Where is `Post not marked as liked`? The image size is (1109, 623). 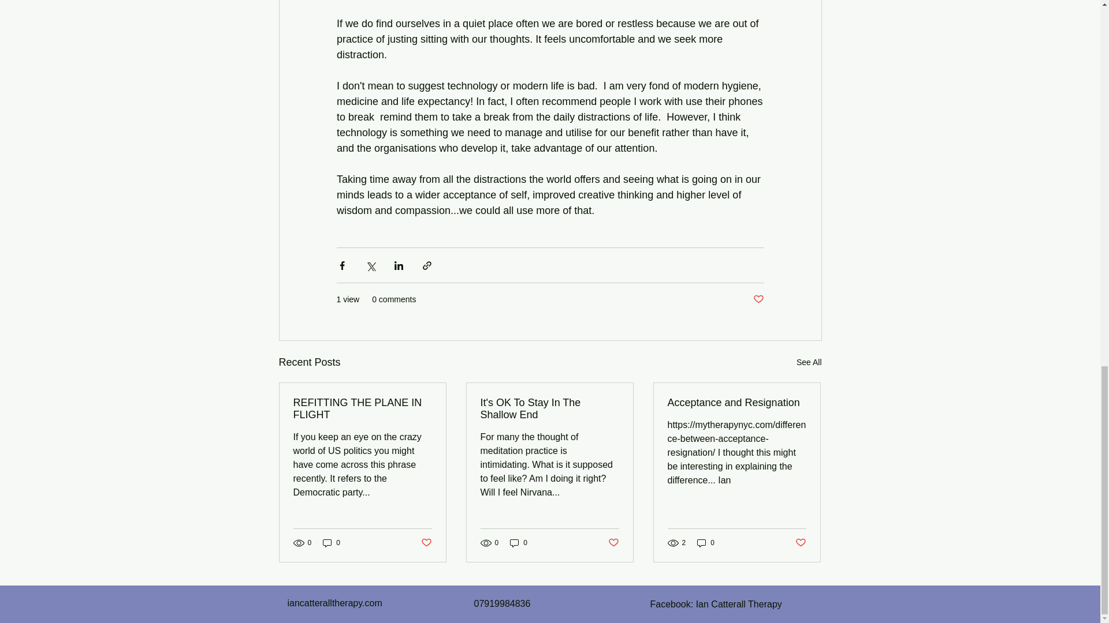
Post not marked as liked is located at coordinates (613, 542).